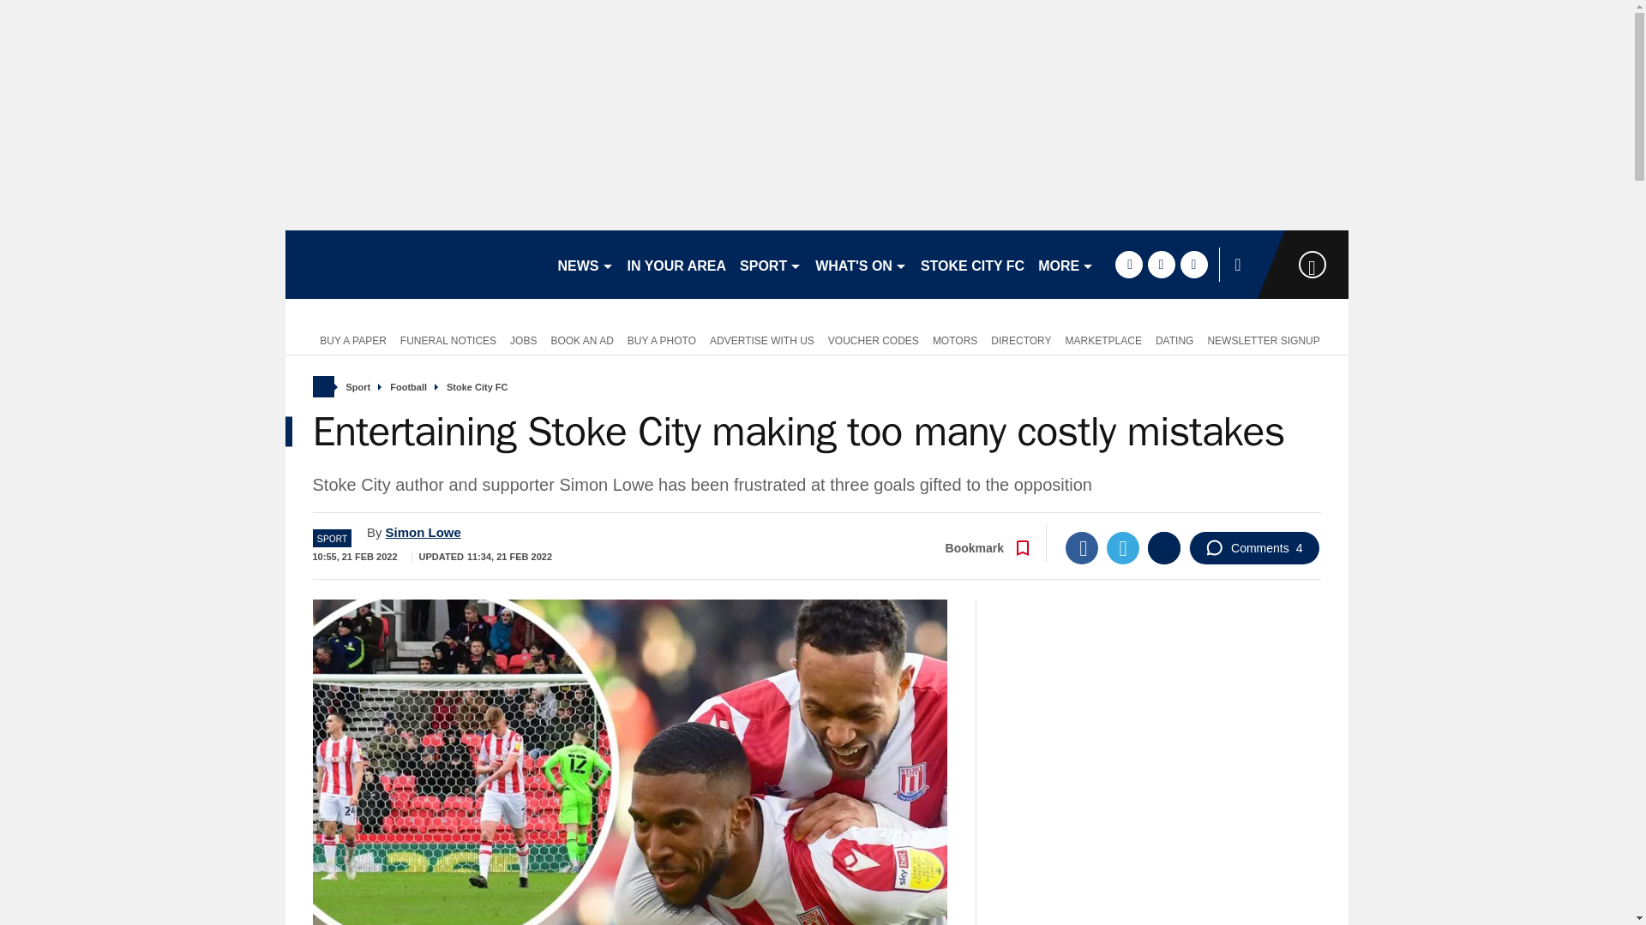 This screenshot has width=1646, height=925. I want to click on NEWS, so click(585, 264).